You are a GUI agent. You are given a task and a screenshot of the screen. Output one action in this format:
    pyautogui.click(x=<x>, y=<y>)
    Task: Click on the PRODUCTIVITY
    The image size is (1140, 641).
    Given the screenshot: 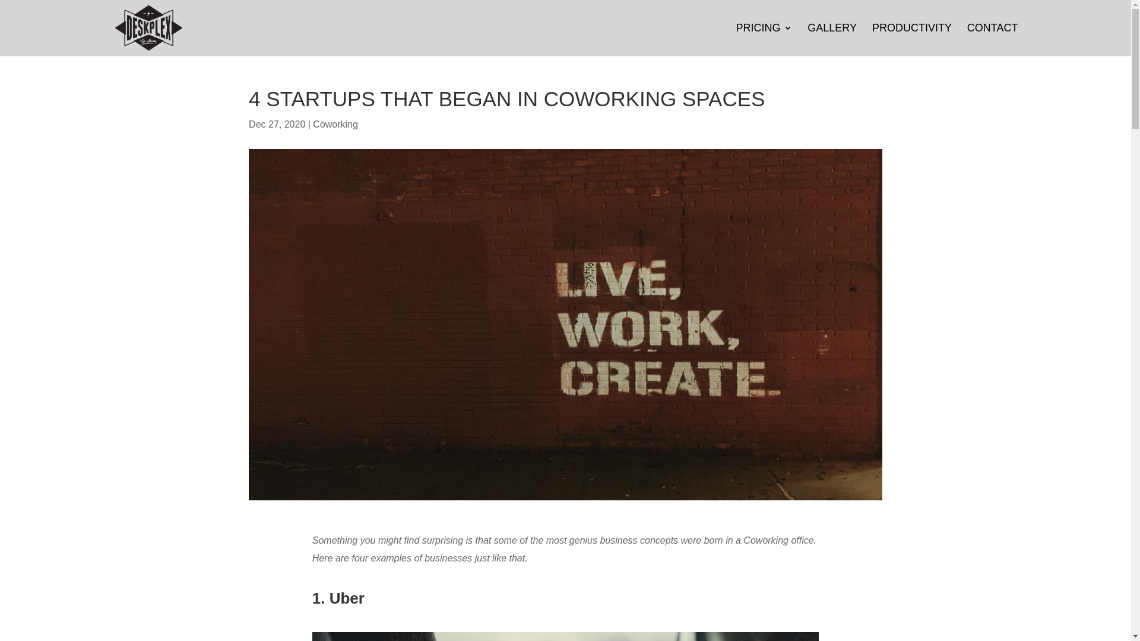 What is the action you would take?
    pyautogui.click(x=912, y=40)
    